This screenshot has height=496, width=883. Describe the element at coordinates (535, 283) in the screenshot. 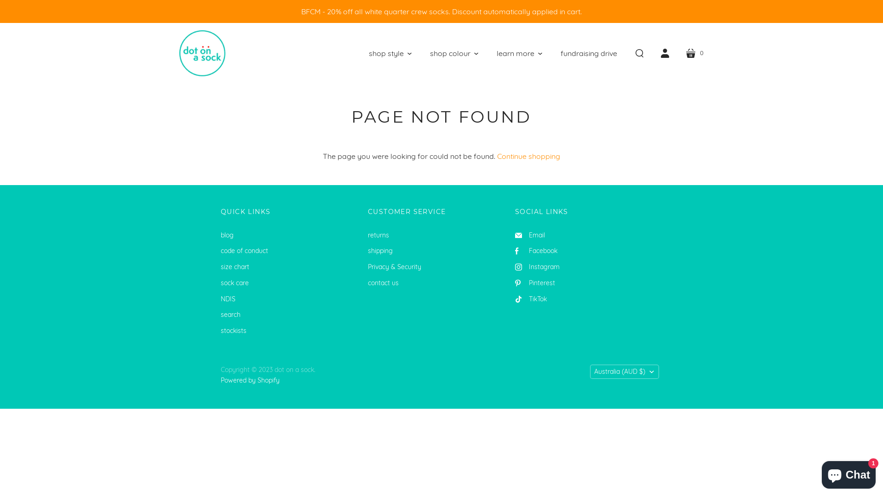

I see `Pinterest` at that location.